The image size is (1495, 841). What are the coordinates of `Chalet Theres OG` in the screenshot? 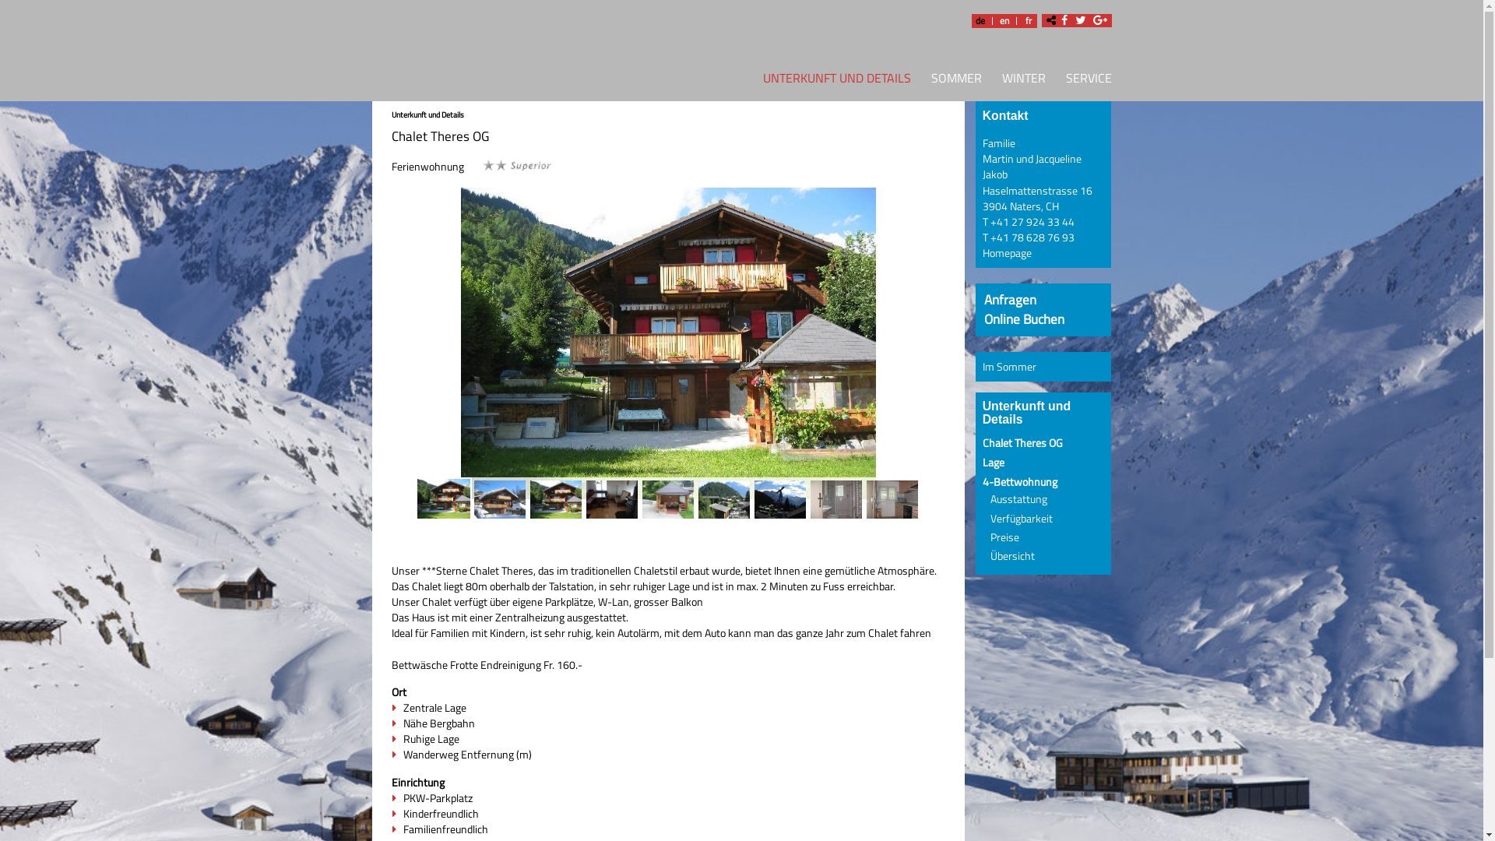 It's located at (1023, 443).